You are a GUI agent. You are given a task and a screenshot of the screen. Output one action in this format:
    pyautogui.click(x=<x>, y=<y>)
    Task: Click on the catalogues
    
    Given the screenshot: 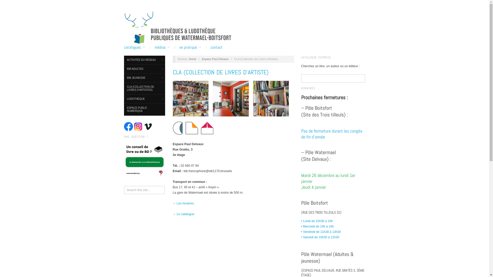 What is the action you would take?
    pyautogui.click(x=134, y=47)
    